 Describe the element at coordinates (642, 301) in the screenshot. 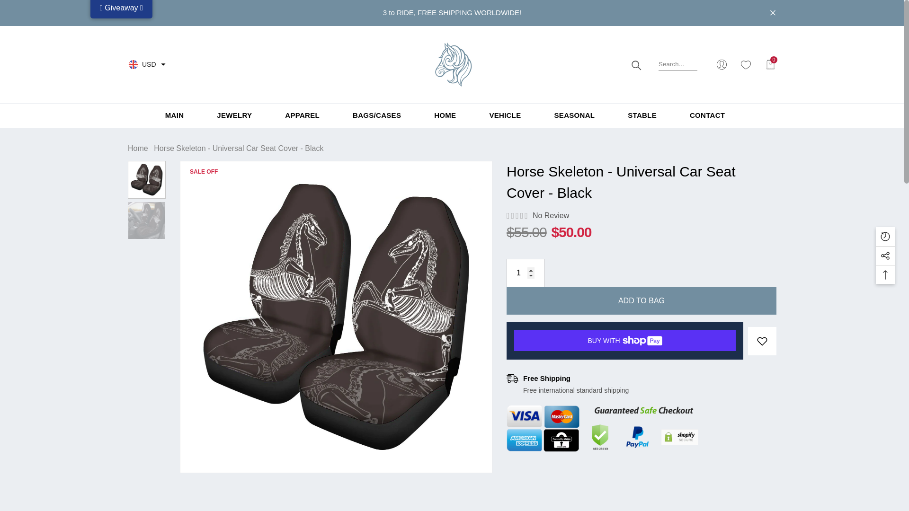

I see `ADD TO BAG` at that location.